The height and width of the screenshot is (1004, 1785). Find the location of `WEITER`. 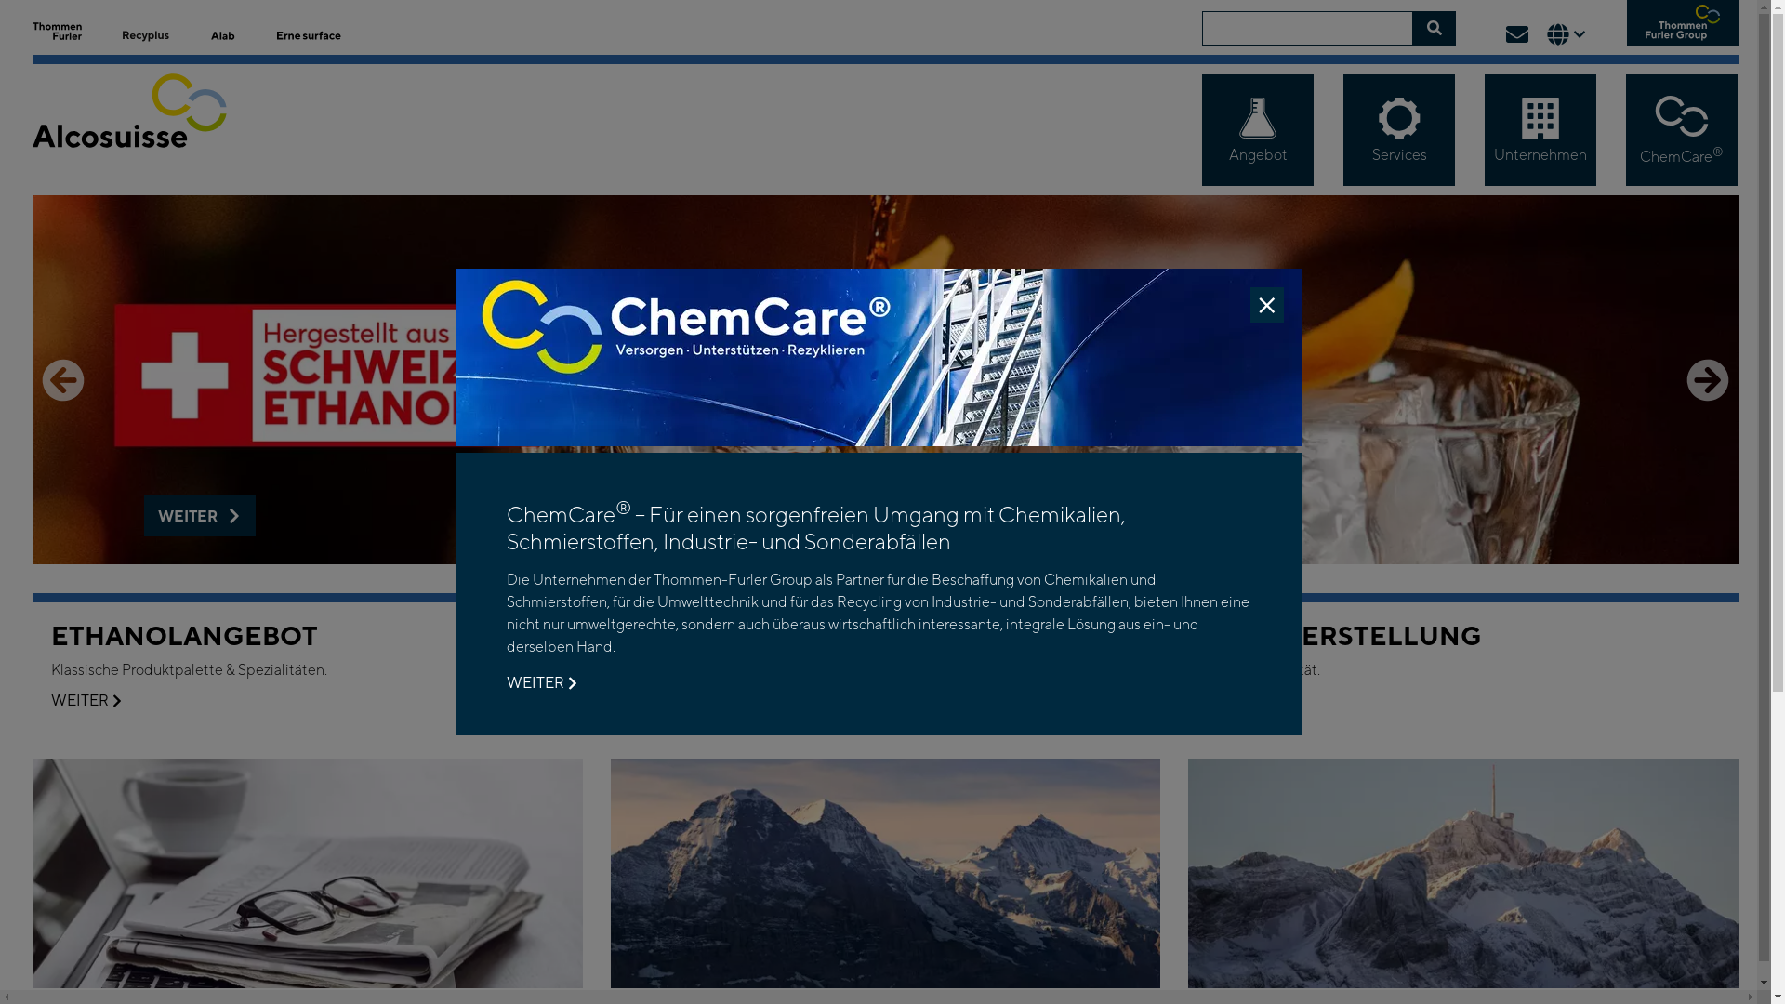

WEITER is located at coordinates (200, 516).